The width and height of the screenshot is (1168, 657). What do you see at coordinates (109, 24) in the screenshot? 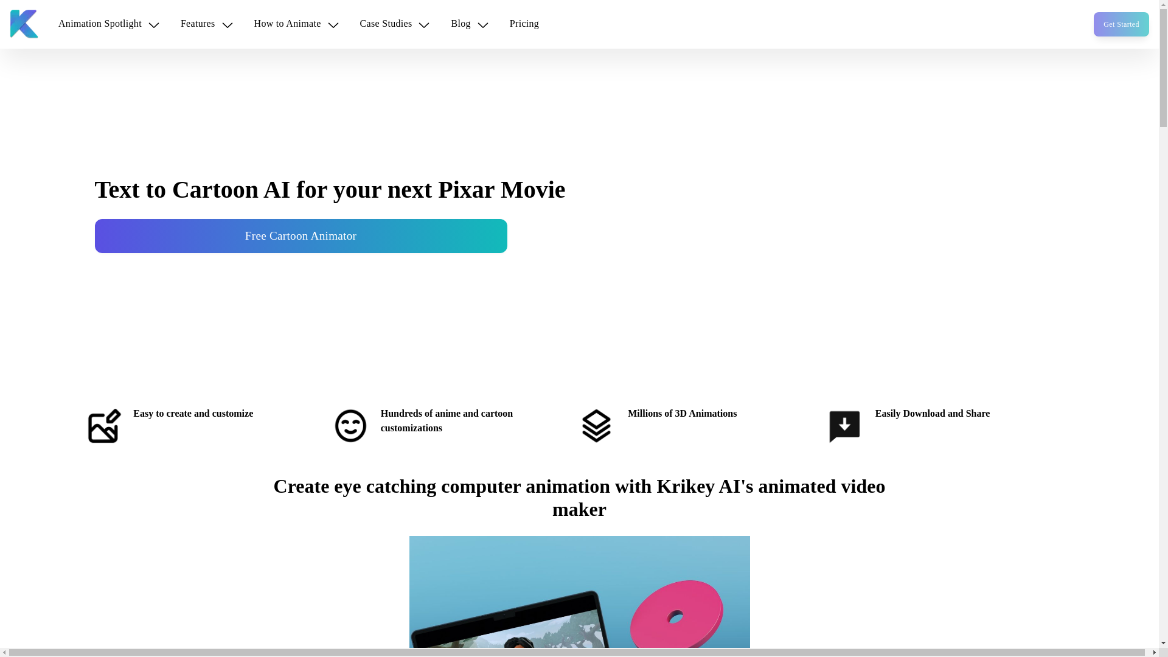
I see `Animation Spotlight` at bounding box center [109, 24].